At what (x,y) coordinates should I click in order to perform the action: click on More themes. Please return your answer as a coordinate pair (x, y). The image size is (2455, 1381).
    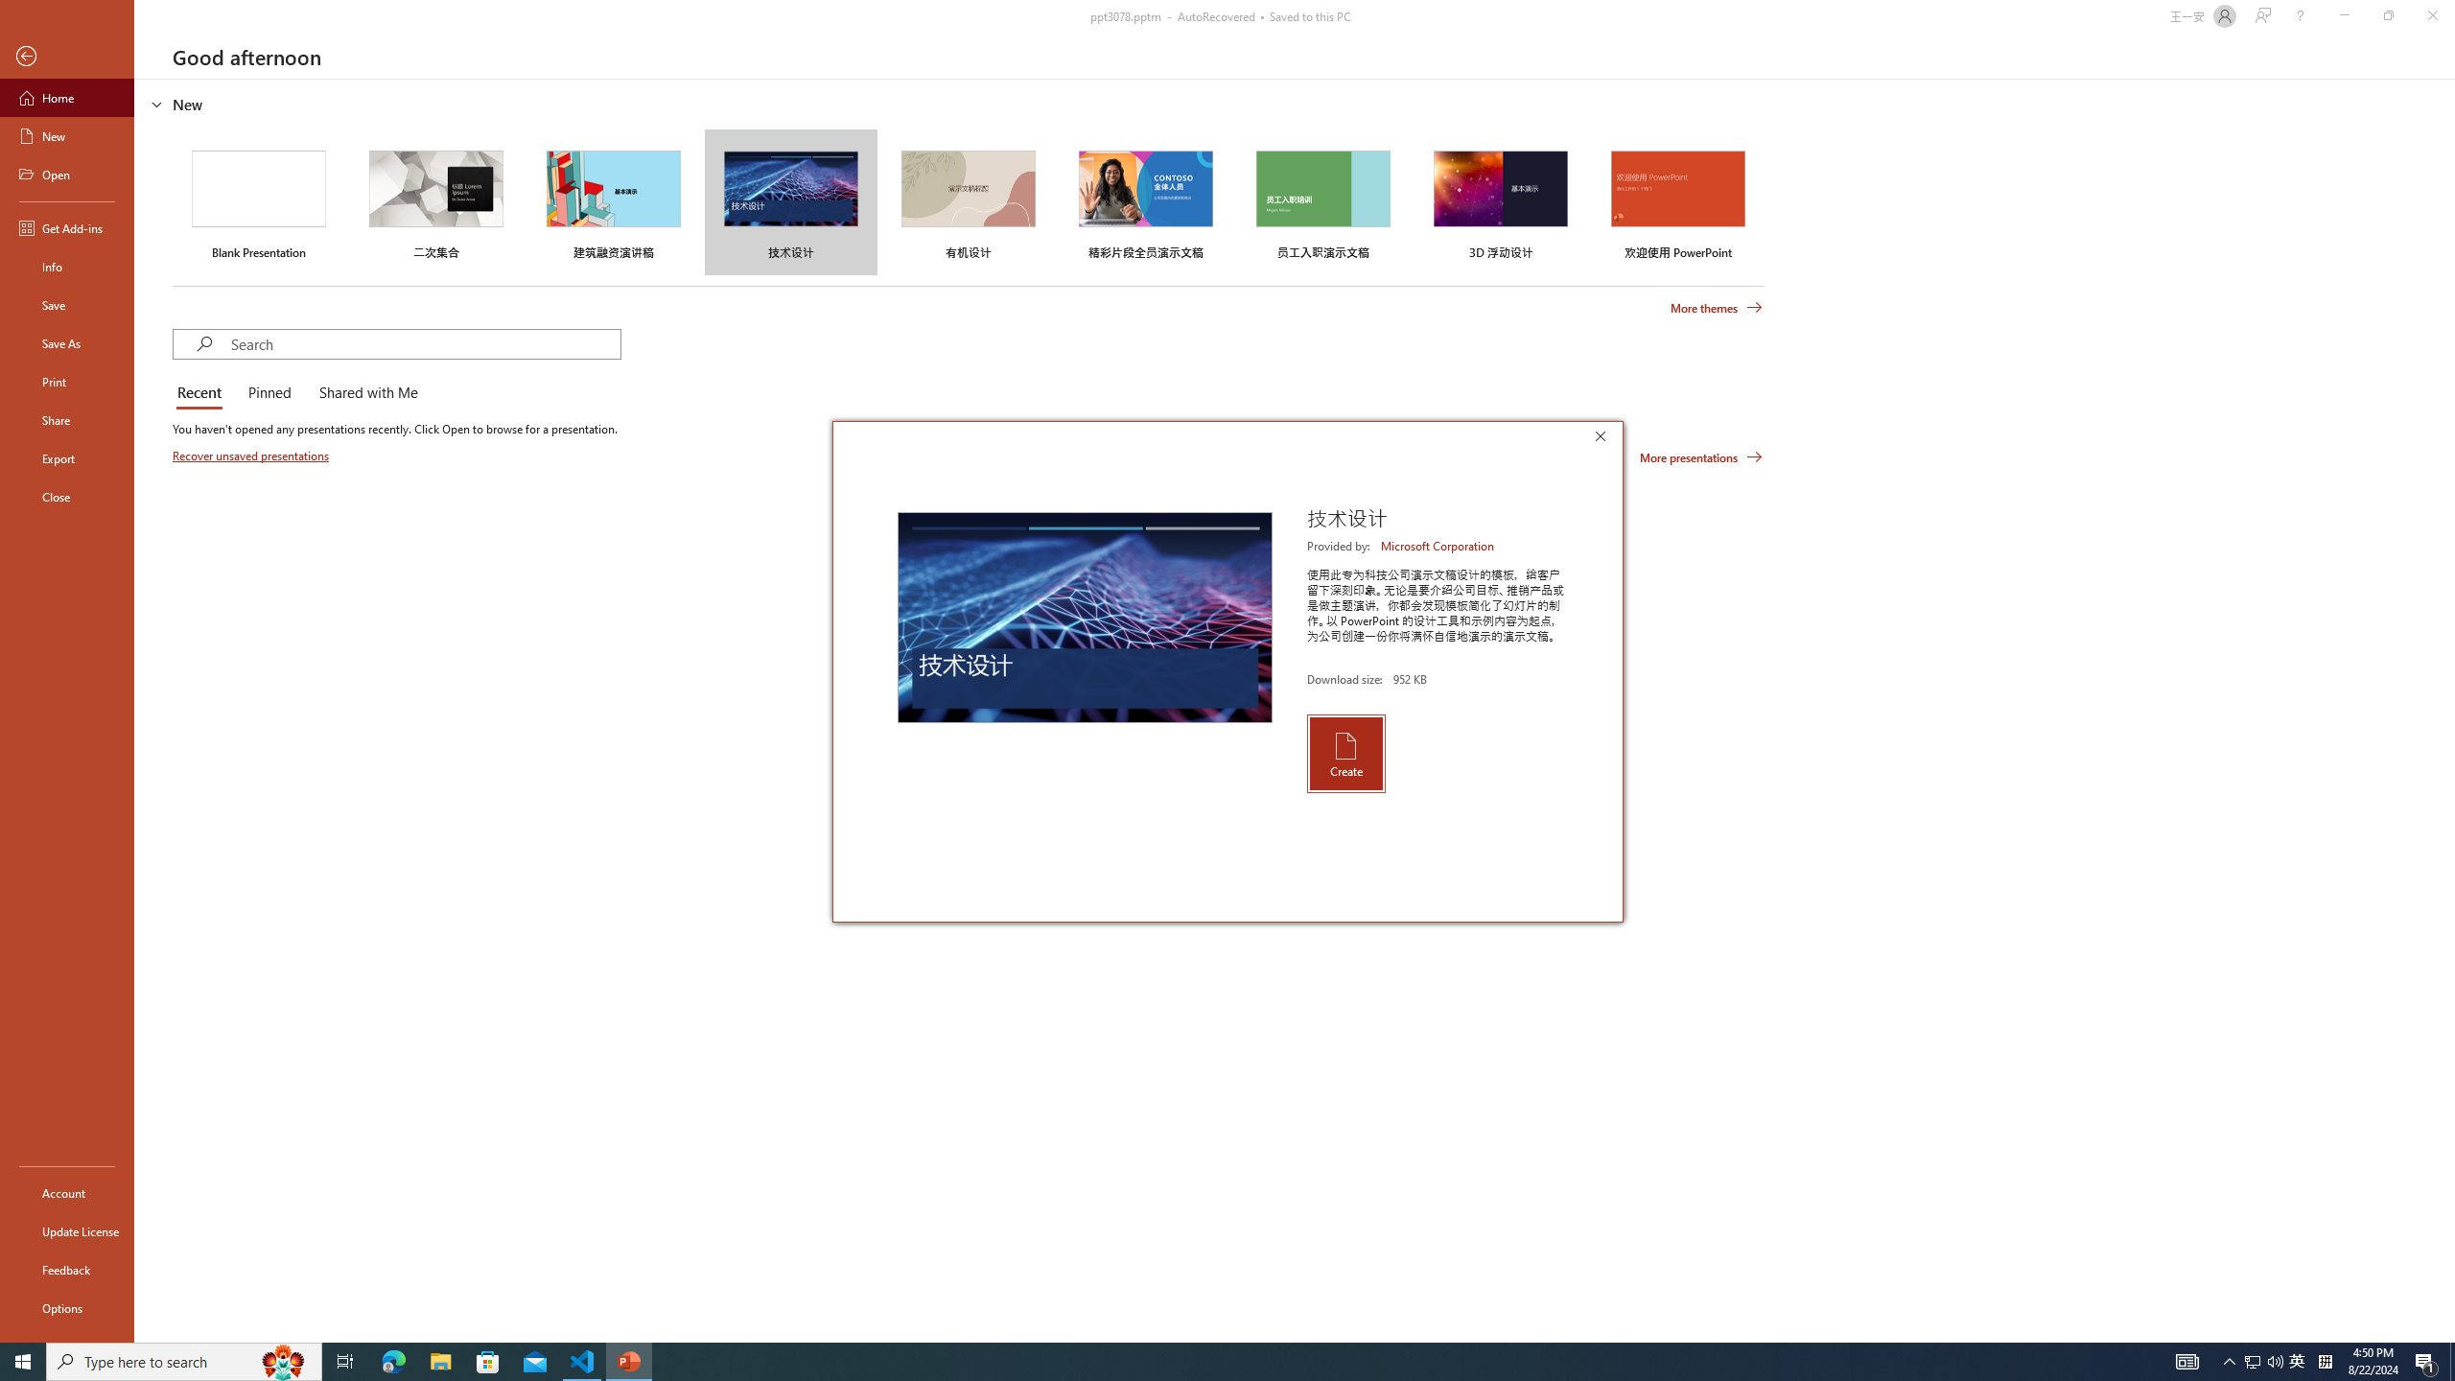
    Looking at the image, I should click on (1717, 308).